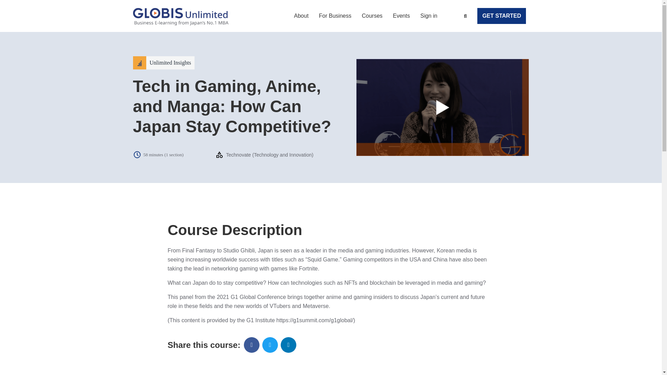 This screenshot has height=375, width=667. Describe the element at coordinates (502, 16) in the screenshot. I see `GET STARTED` at that location.